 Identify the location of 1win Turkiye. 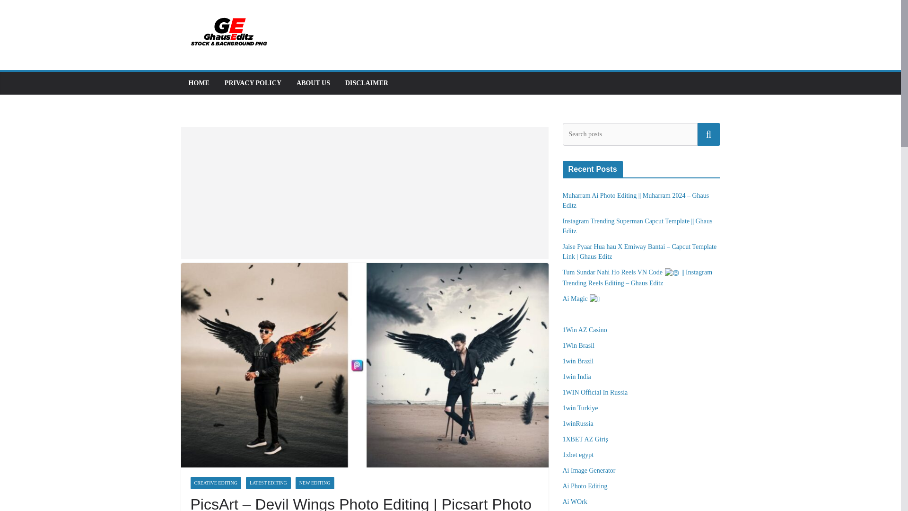
(581, 408).